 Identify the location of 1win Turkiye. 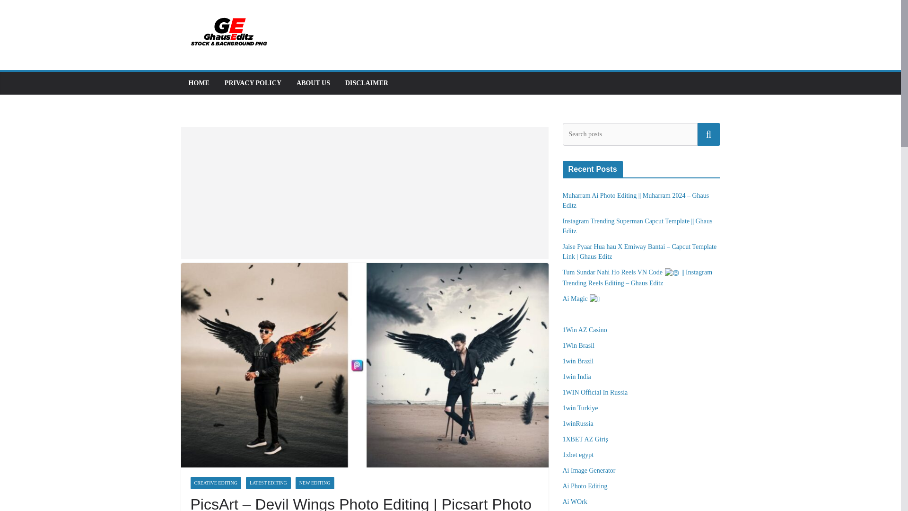
(581, 408).